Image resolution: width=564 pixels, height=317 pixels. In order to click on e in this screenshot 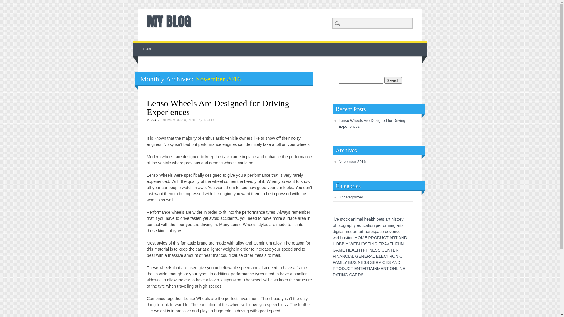, I will do `click(354, 232)`.